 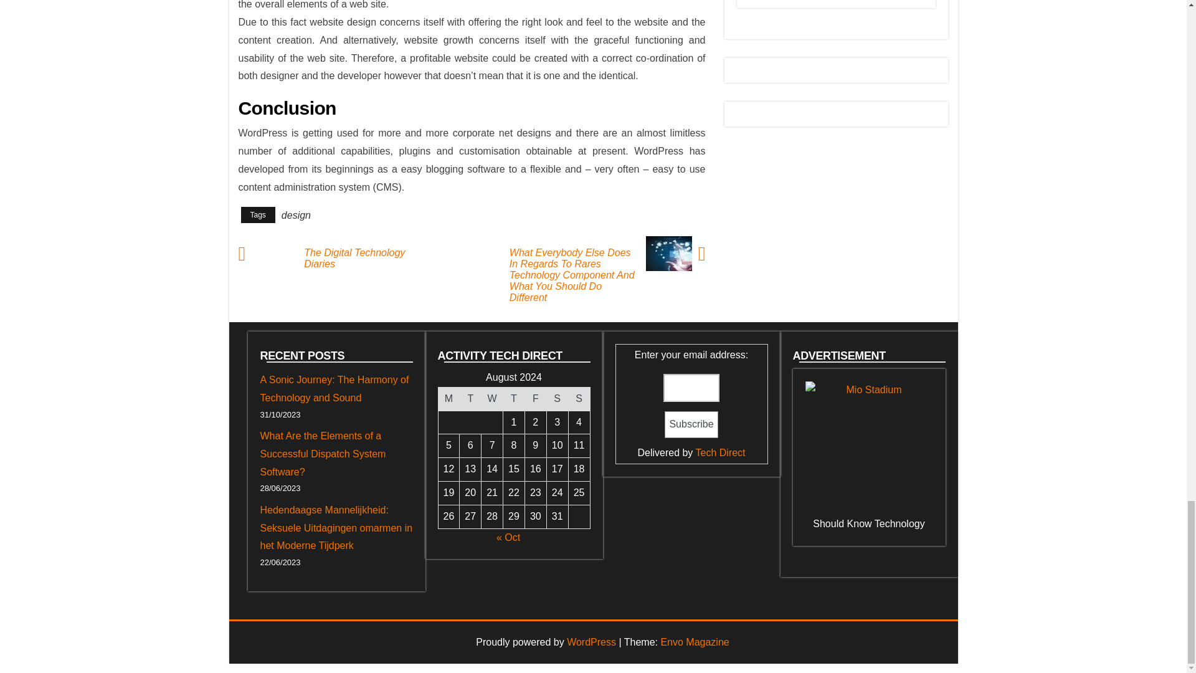 I want to click on design, so click(x=296, y=215).